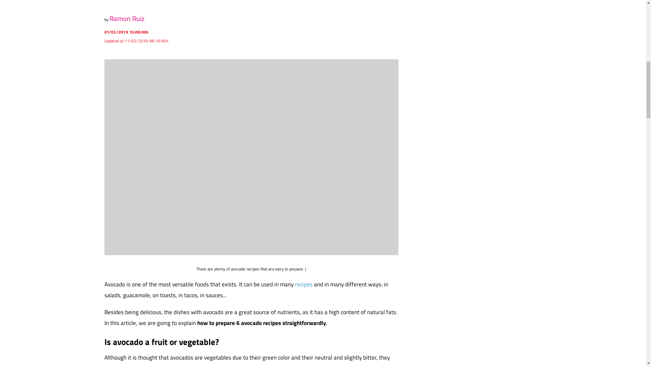 This screenshot has width=651, height=366. I want to click on recipes, so click(304, 284).